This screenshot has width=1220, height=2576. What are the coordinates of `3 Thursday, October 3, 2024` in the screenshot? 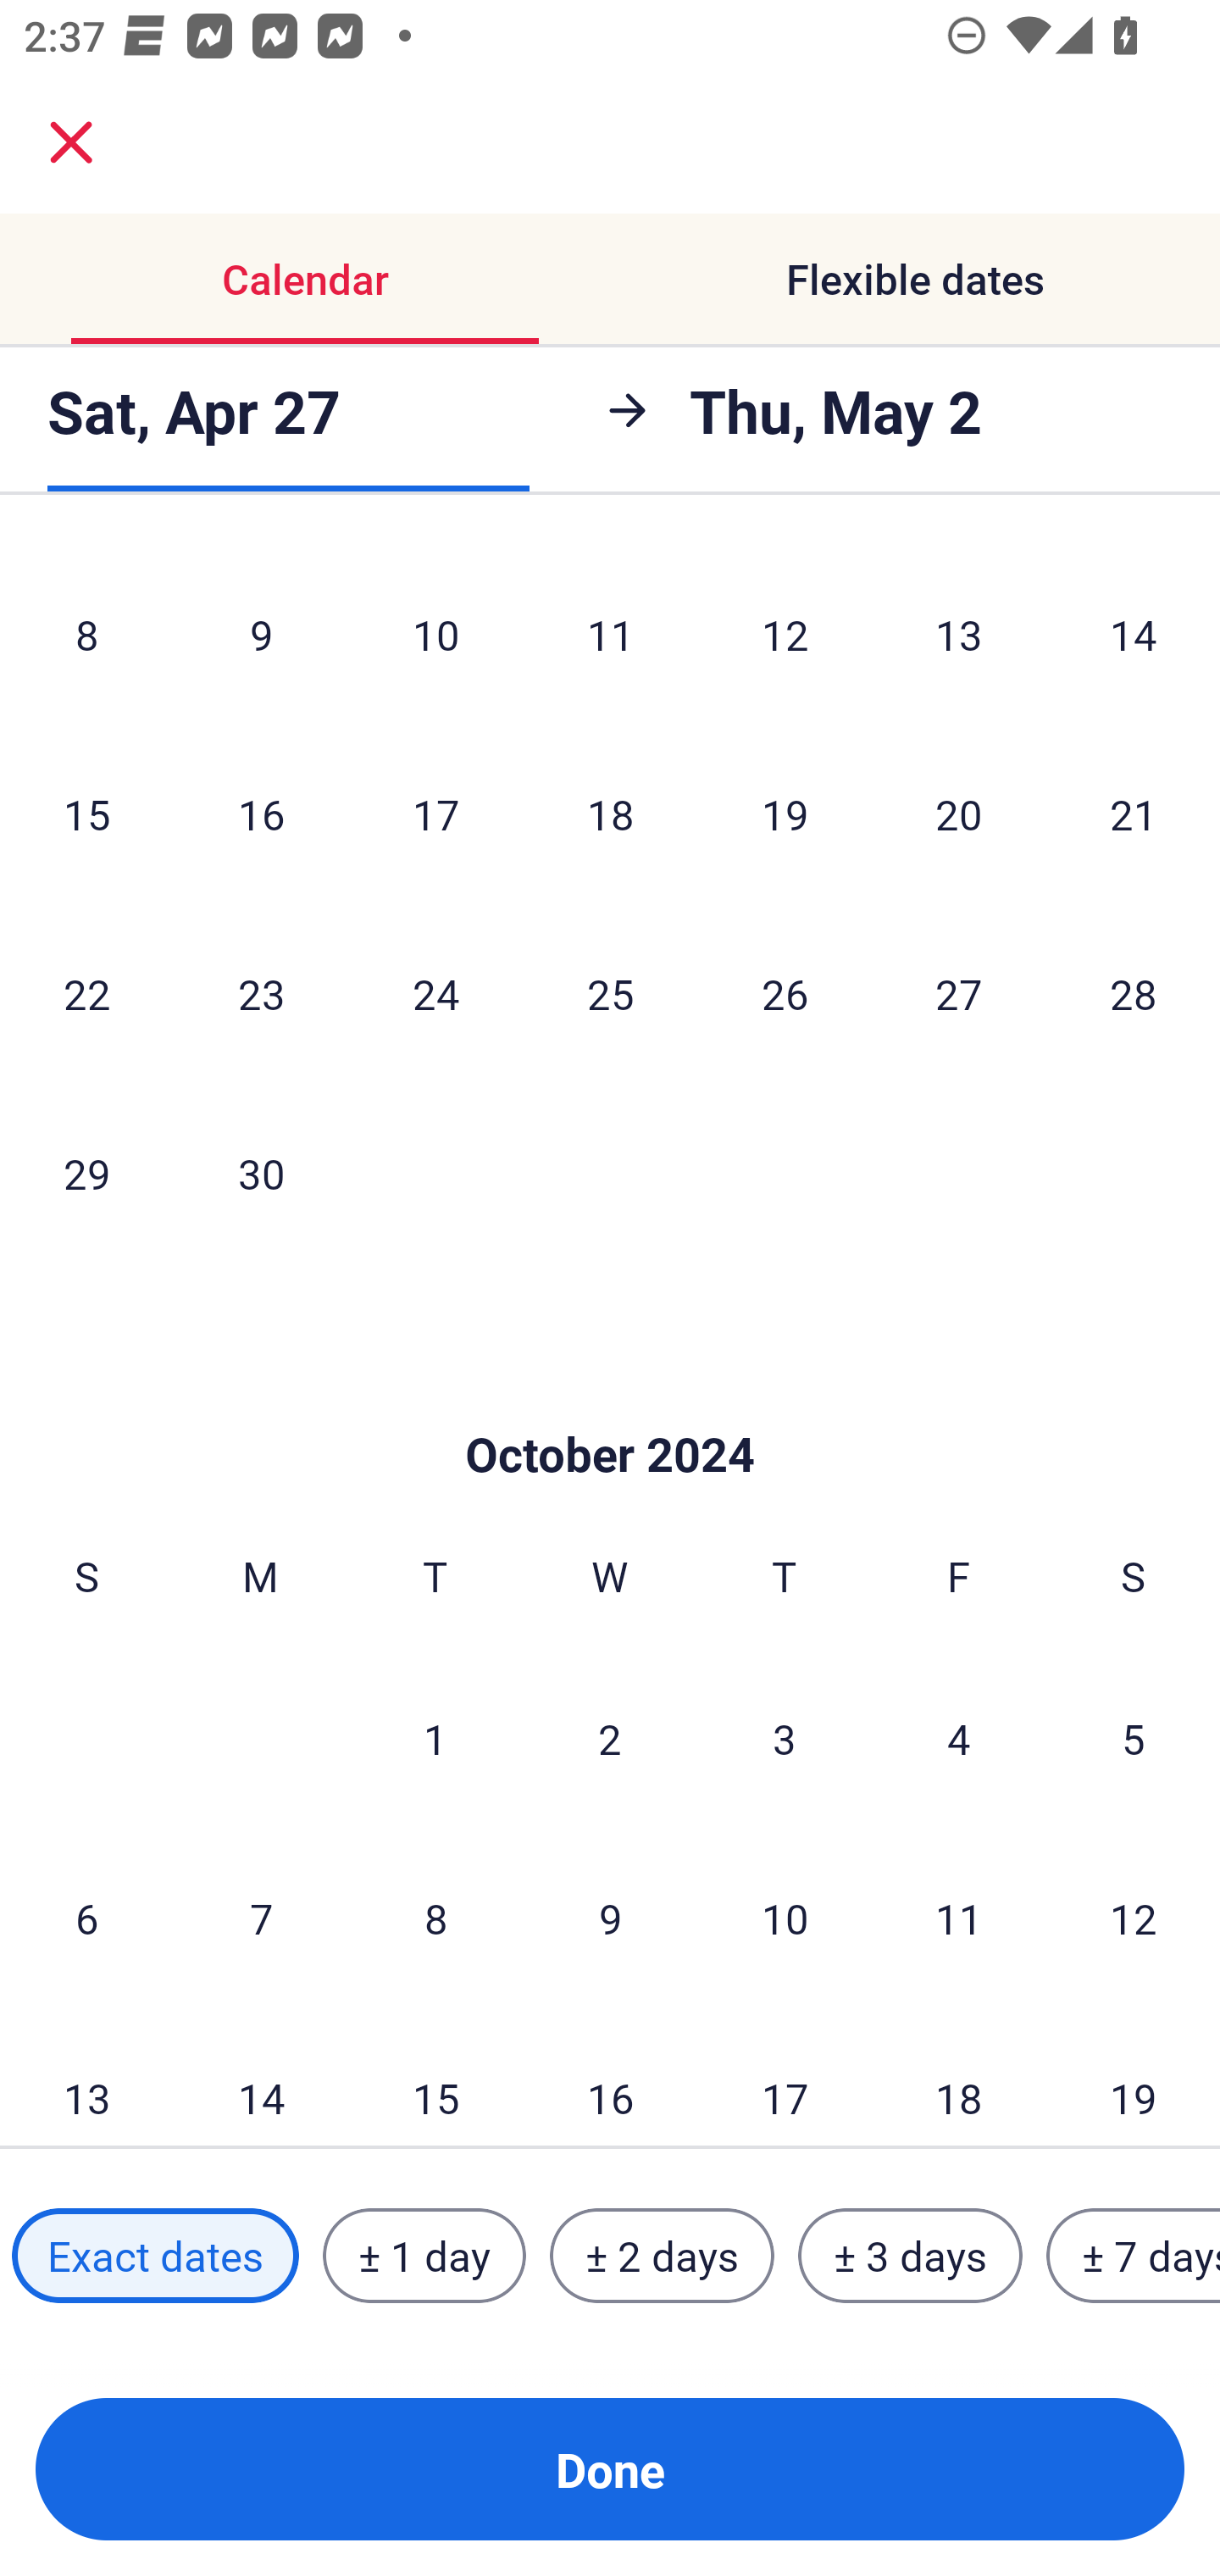 It's located at (785, 1739).